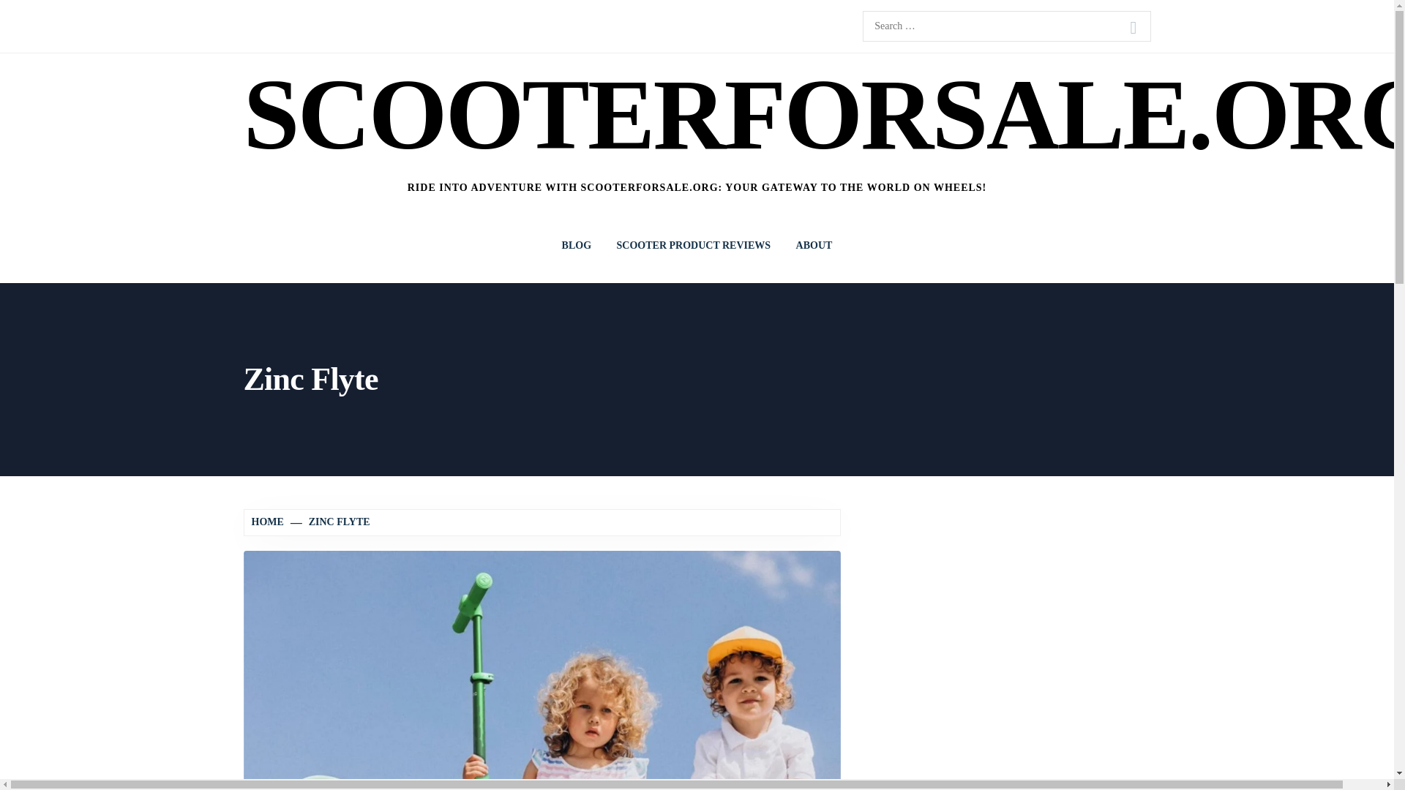  What do you see at coordinates (542, 717) in the screenshot?
I see `Zinc Flyte Scooter Review` at bounding box center [542, 717].